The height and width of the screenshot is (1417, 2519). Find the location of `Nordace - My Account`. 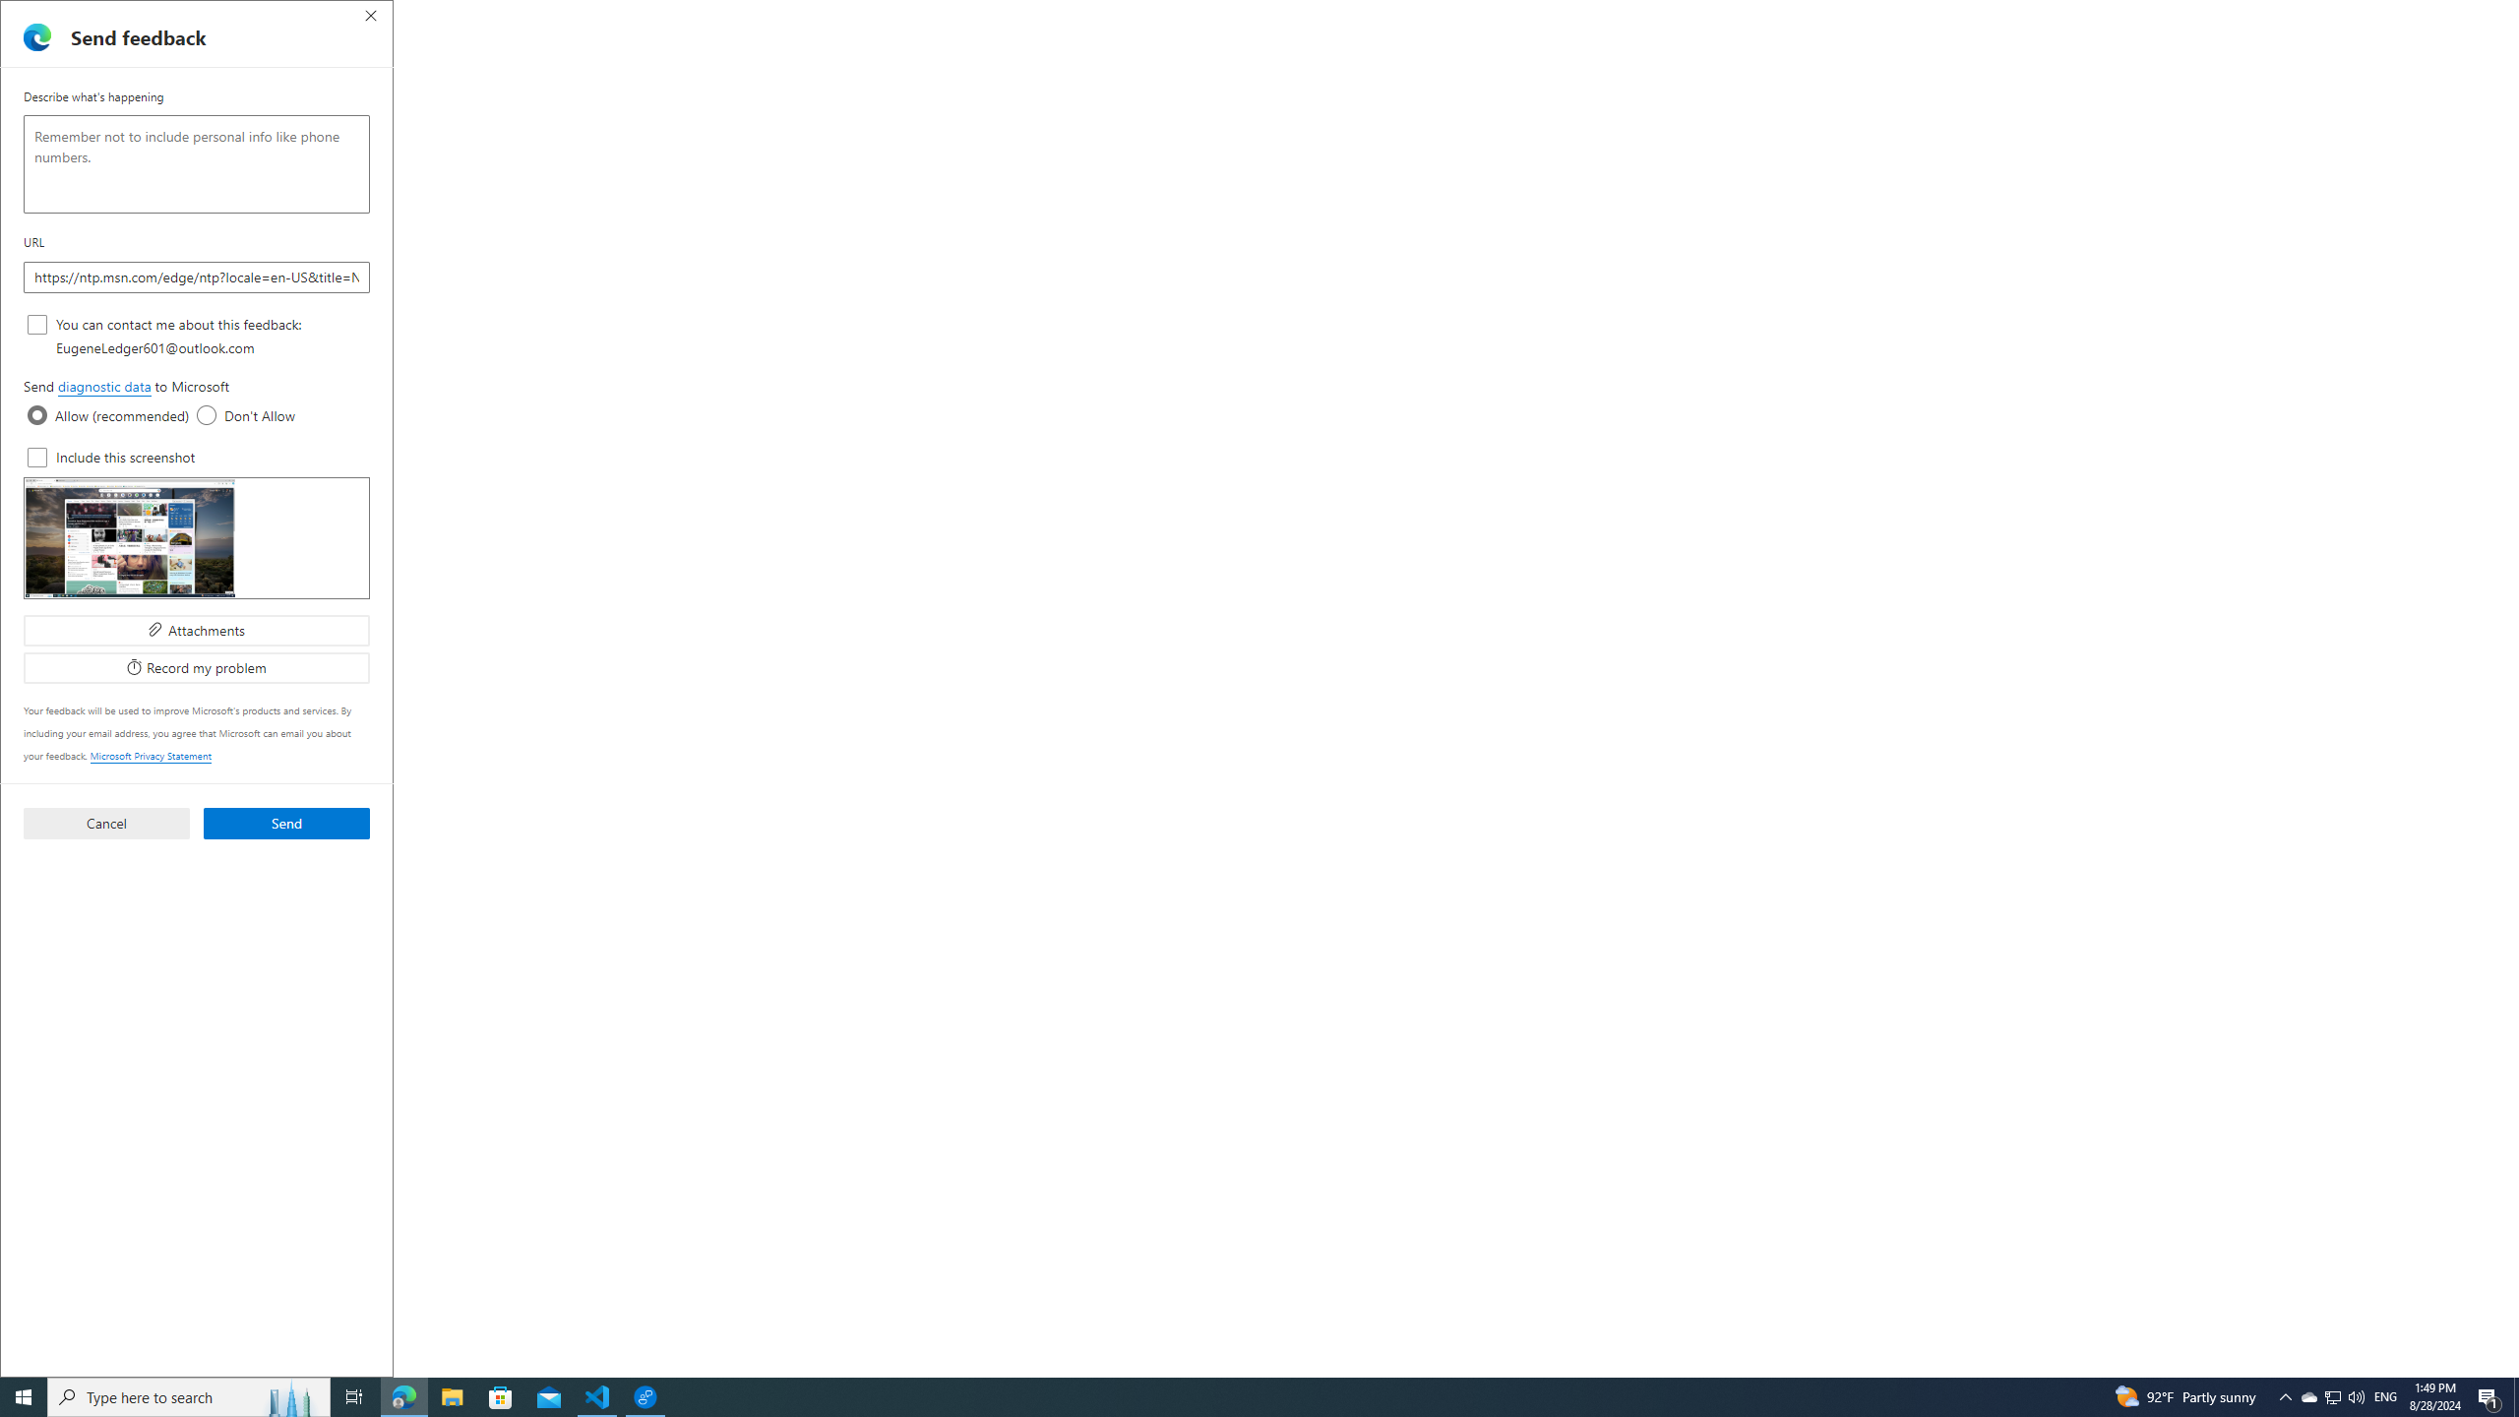

Nordace - My Account is located at coordinates (1785, 17).